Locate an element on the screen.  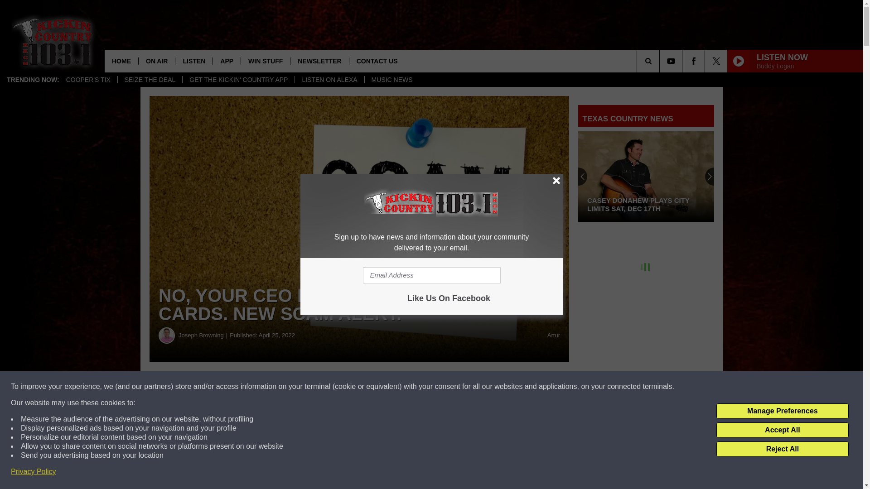
COOPER'S TIX is located at coordinates (88, 80).